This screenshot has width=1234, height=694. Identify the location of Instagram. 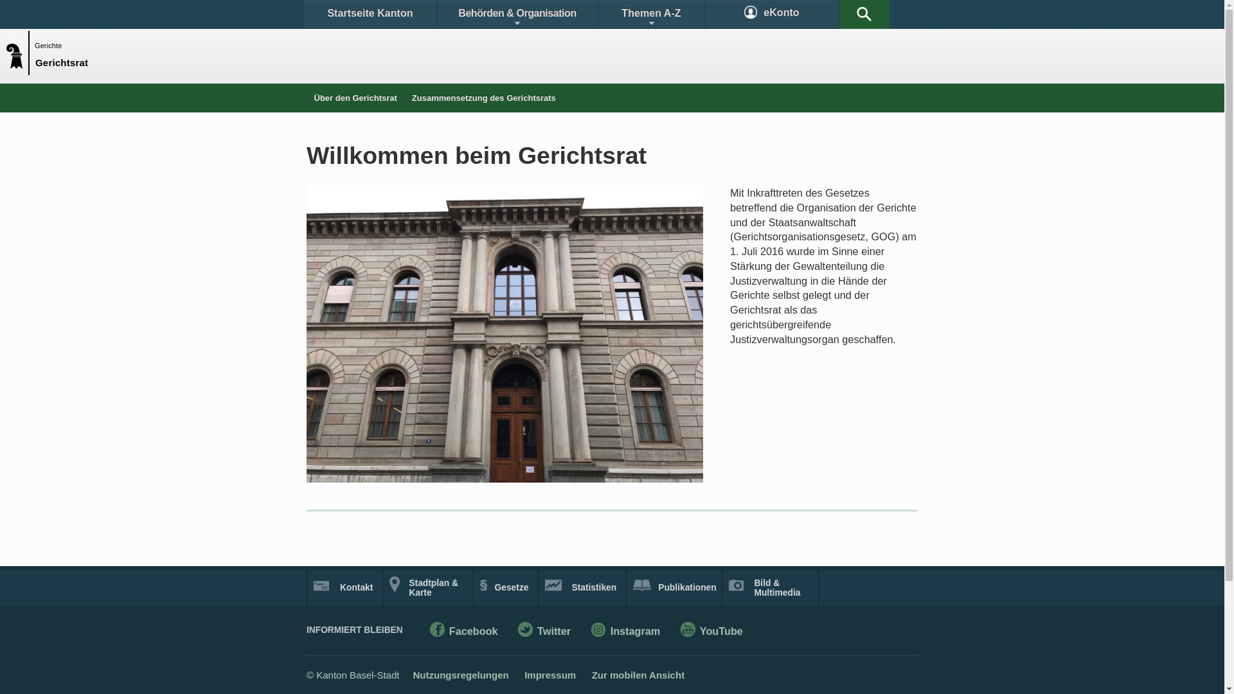
(626, 632).